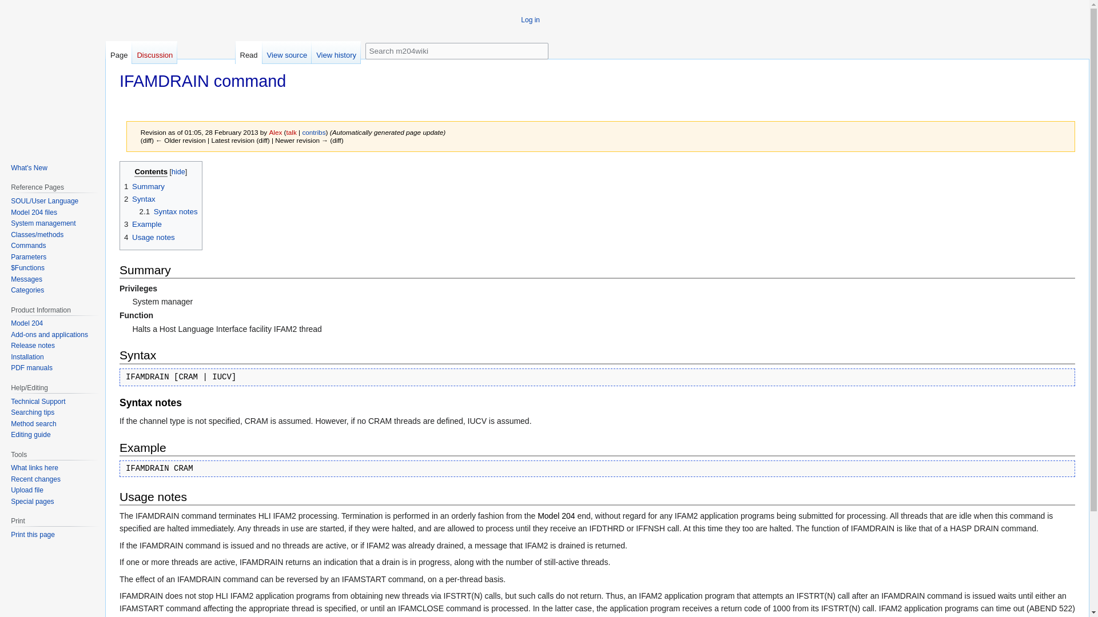 Image resolution: width=1098 pixels, height=617 pixels. What do you see at coordinates (43, 223) in the screenshot?
I see `System management` at bounding box center [43, 223].